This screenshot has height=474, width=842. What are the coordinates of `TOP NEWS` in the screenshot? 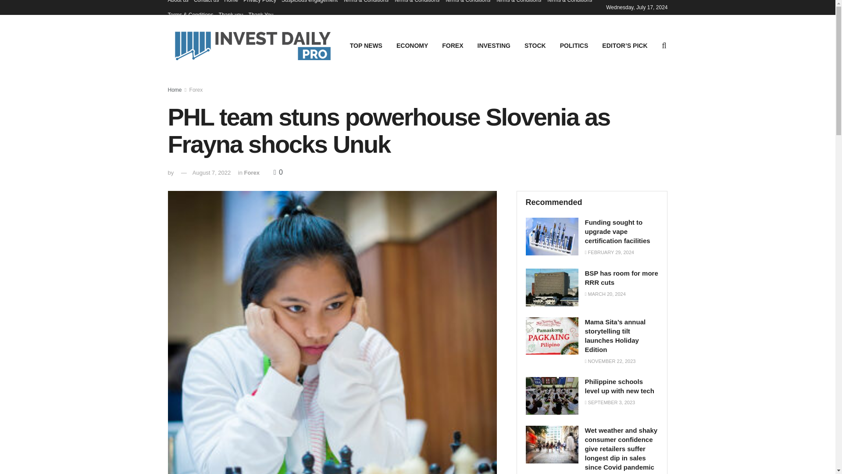 It's located at (366, 45).